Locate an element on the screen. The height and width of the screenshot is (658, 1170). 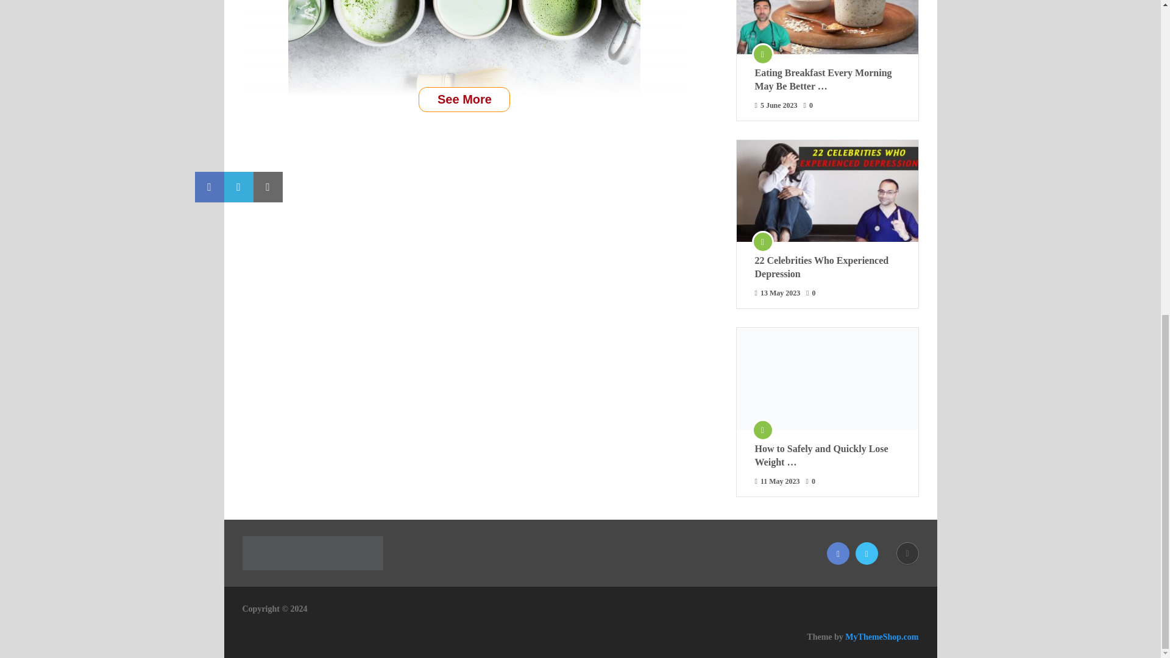
MyThemeShop.com is located at coordinates (881, 637).